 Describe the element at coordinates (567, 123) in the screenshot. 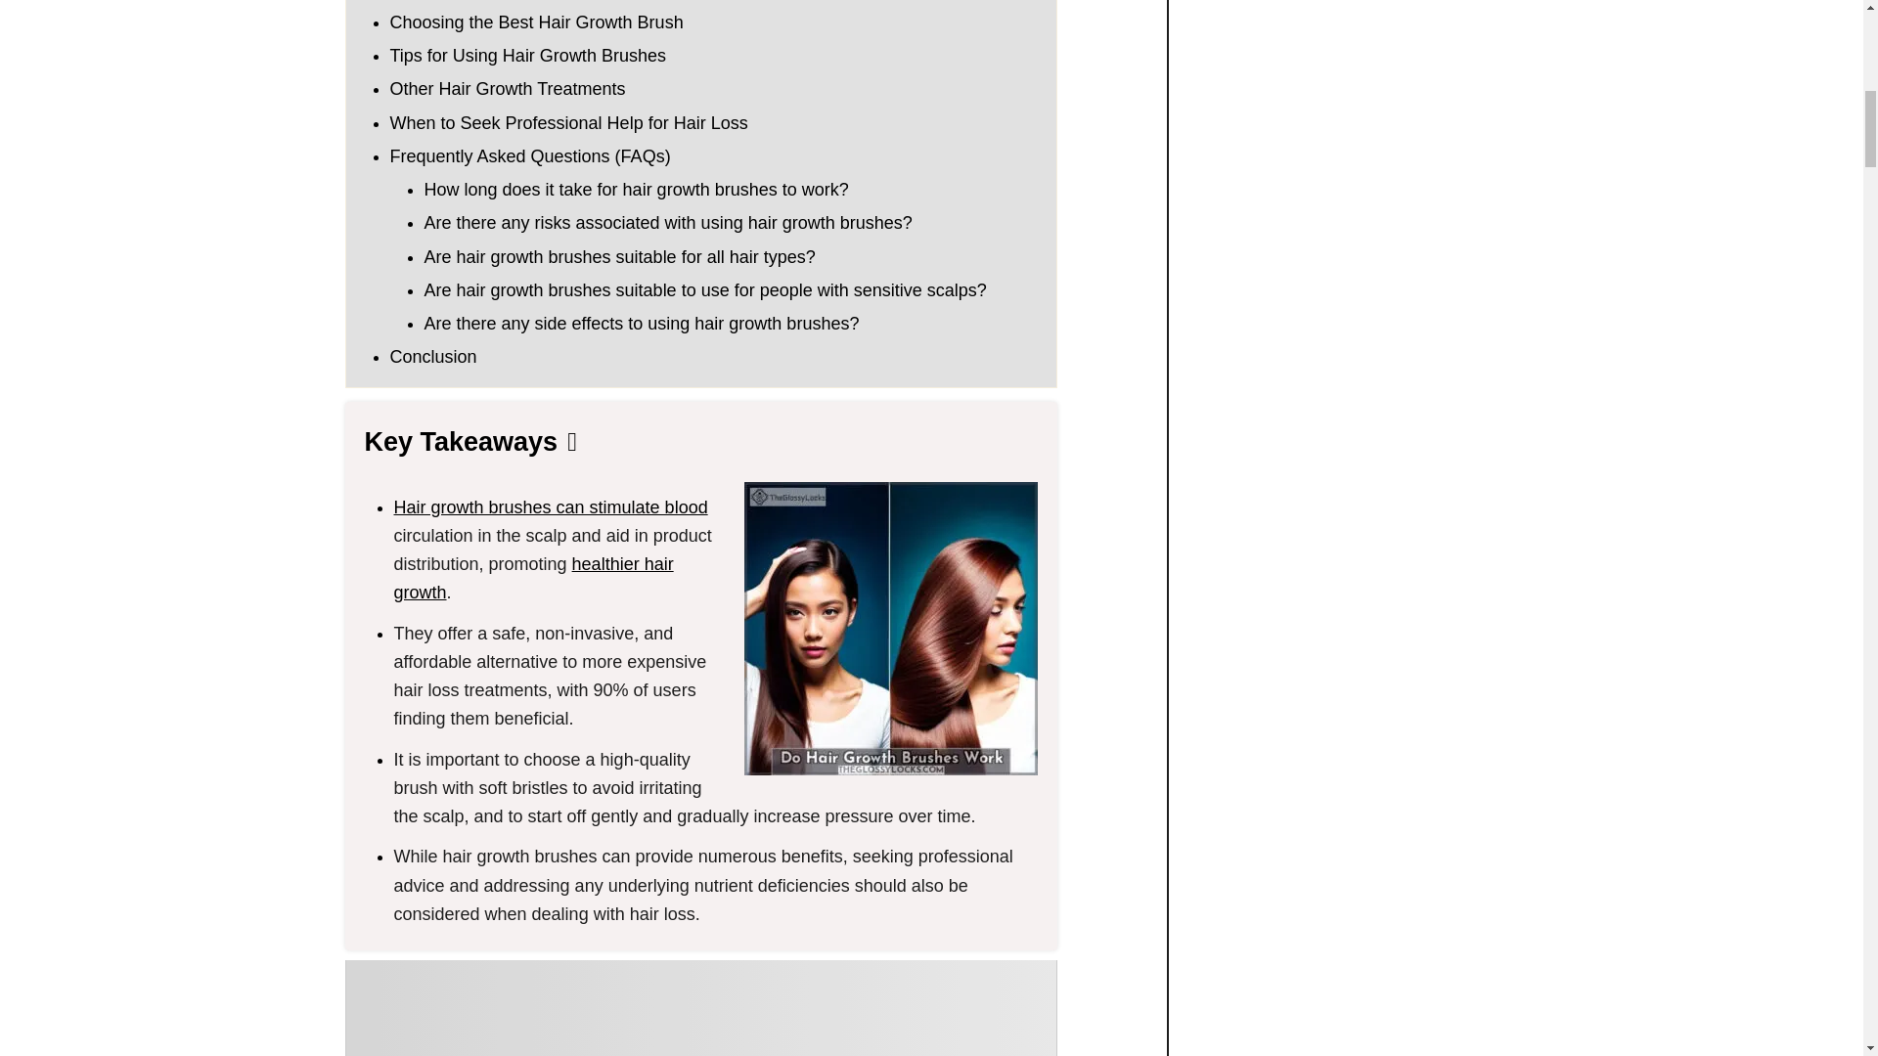

I see `When to Seek Professional Help for Hair Loss` at that location.